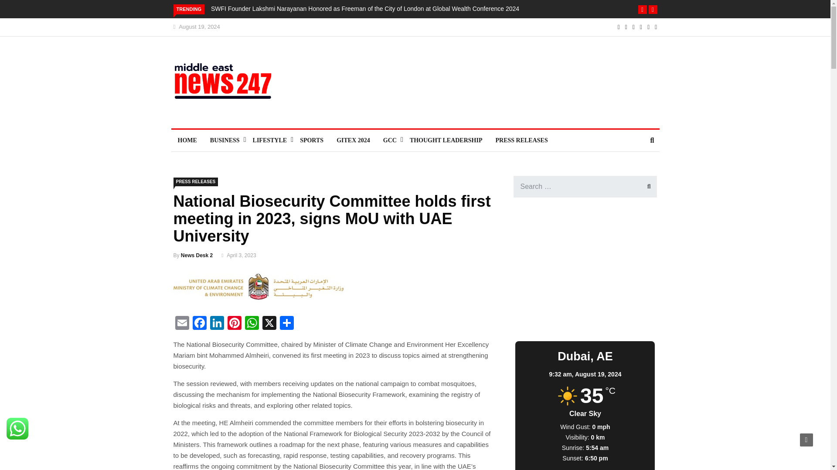 This screenshot has width=837, height=470. What do you see at coordinates (225, 140) in the screenshot?
I see `BUSINESS` at bounding box center [225, 140].